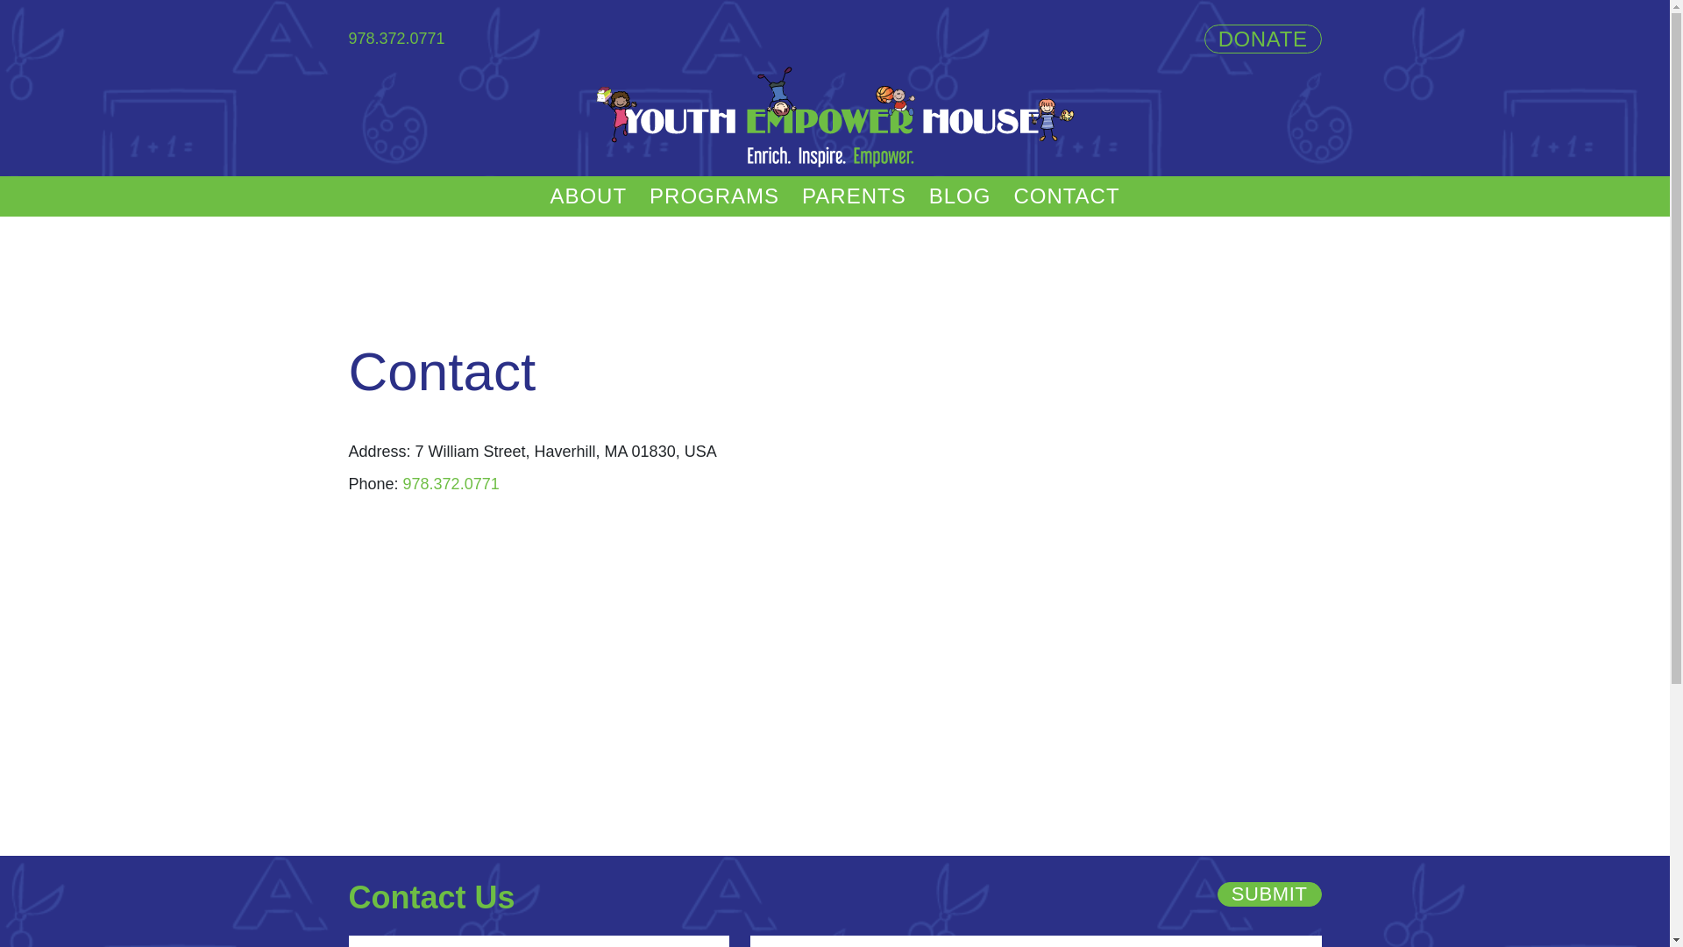 The image size is (1683, 947). What do you see at coordinates (588, 196) in the screenshot?
I see `ABOUT` at bounding box center [588, 196].